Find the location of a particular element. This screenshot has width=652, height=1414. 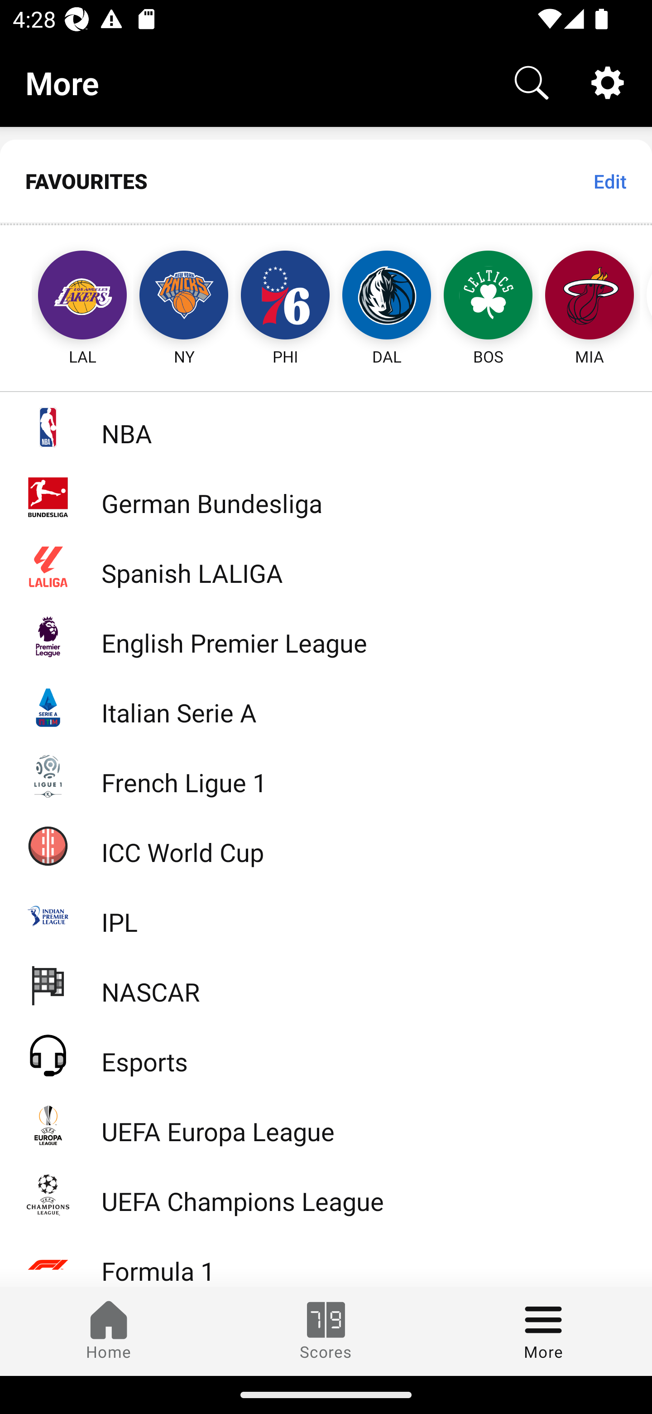

Italian Serie A is located at coordinates (326, 706).